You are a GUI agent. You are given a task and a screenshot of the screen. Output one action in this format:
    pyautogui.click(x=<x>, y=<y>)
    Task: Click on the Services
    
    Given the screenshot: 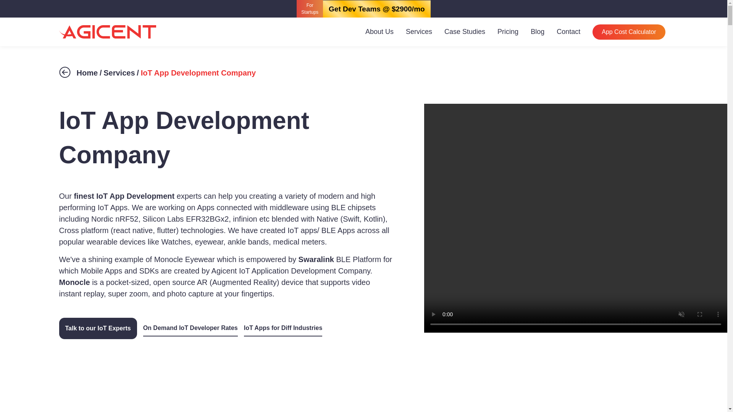 What is the action you would take?
    pyautogui.click(x=119, y=72)
    